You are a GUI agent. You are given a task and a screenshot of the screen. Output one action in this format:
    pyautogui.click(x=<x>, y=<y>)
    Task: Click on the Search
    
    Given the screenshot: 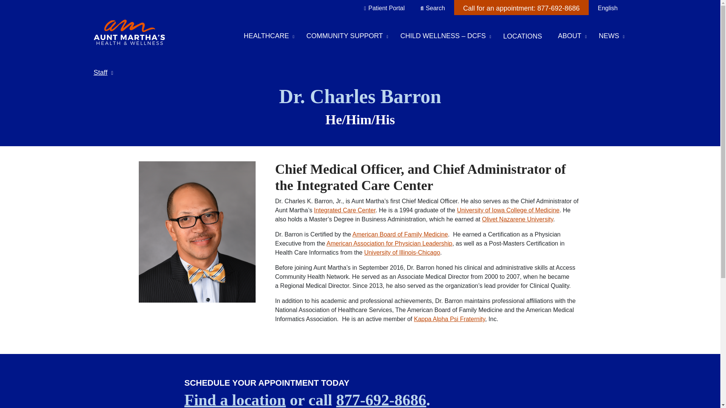 What is the action you would take?
    pyautogui.click(x=436, y=8)
    